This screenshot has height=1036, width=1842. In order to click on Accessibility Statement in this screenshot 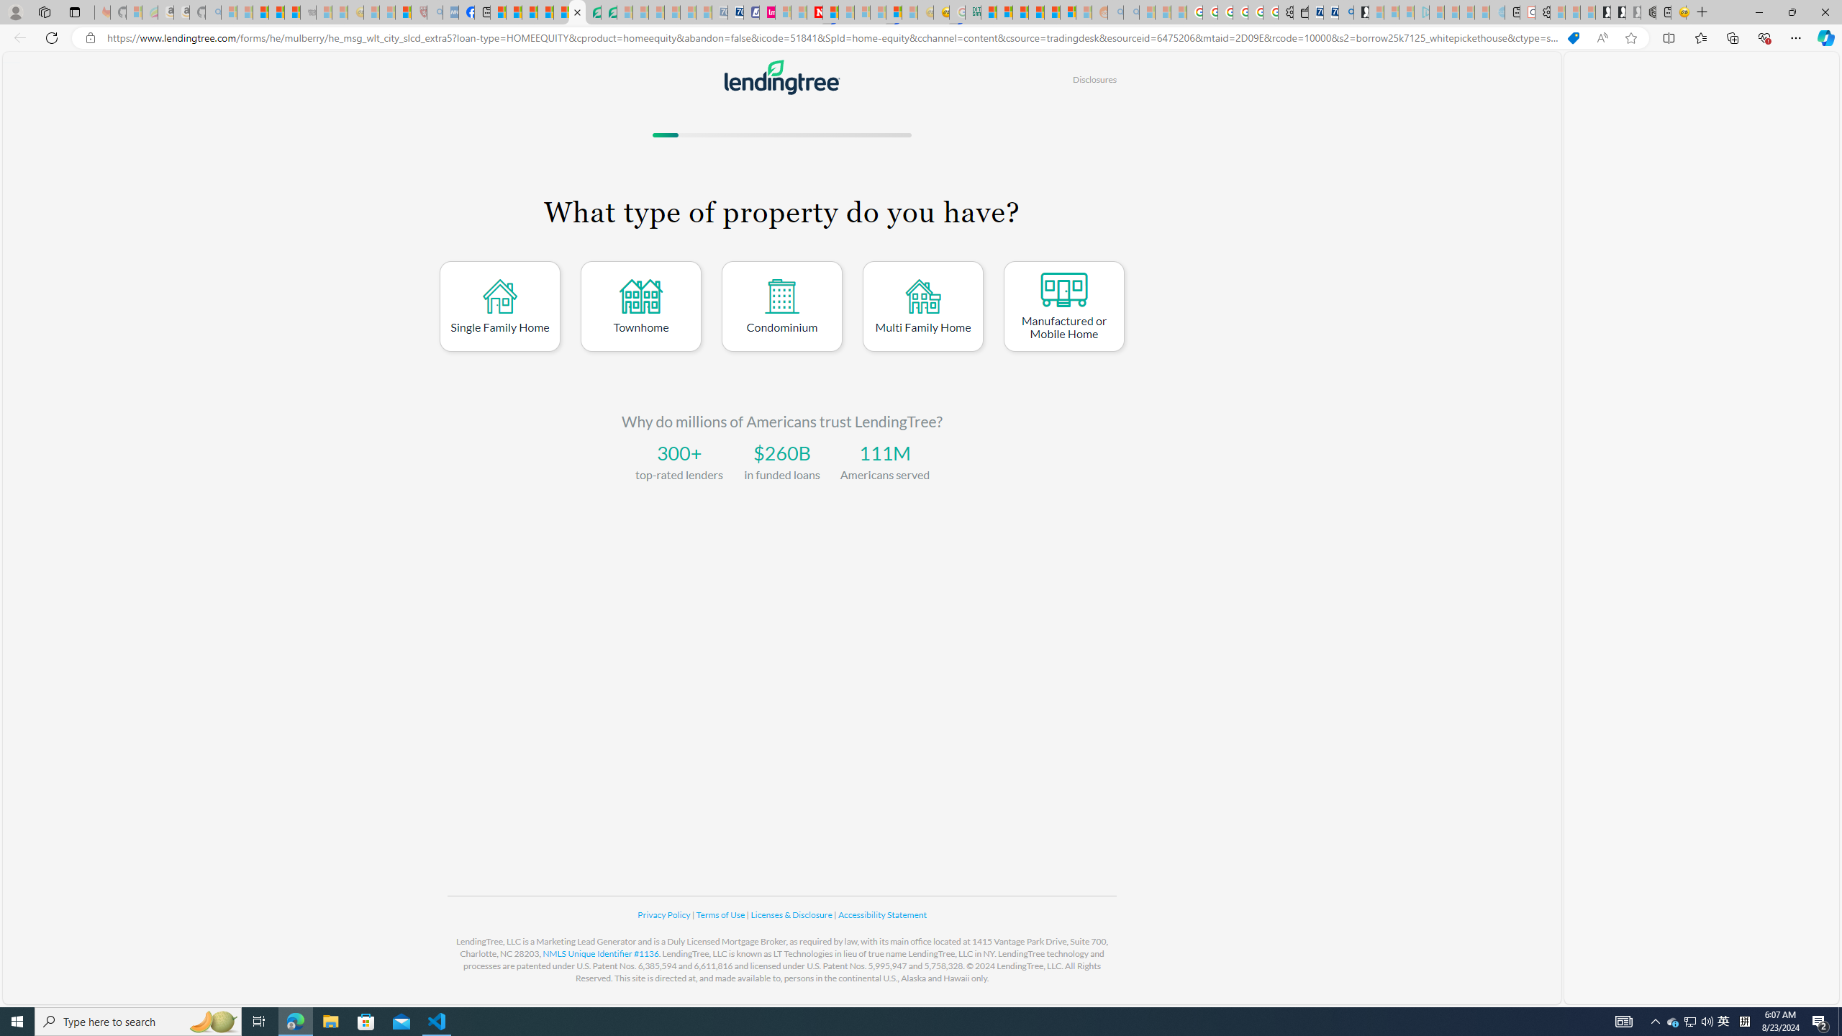, I will do `click(882, 914)`.